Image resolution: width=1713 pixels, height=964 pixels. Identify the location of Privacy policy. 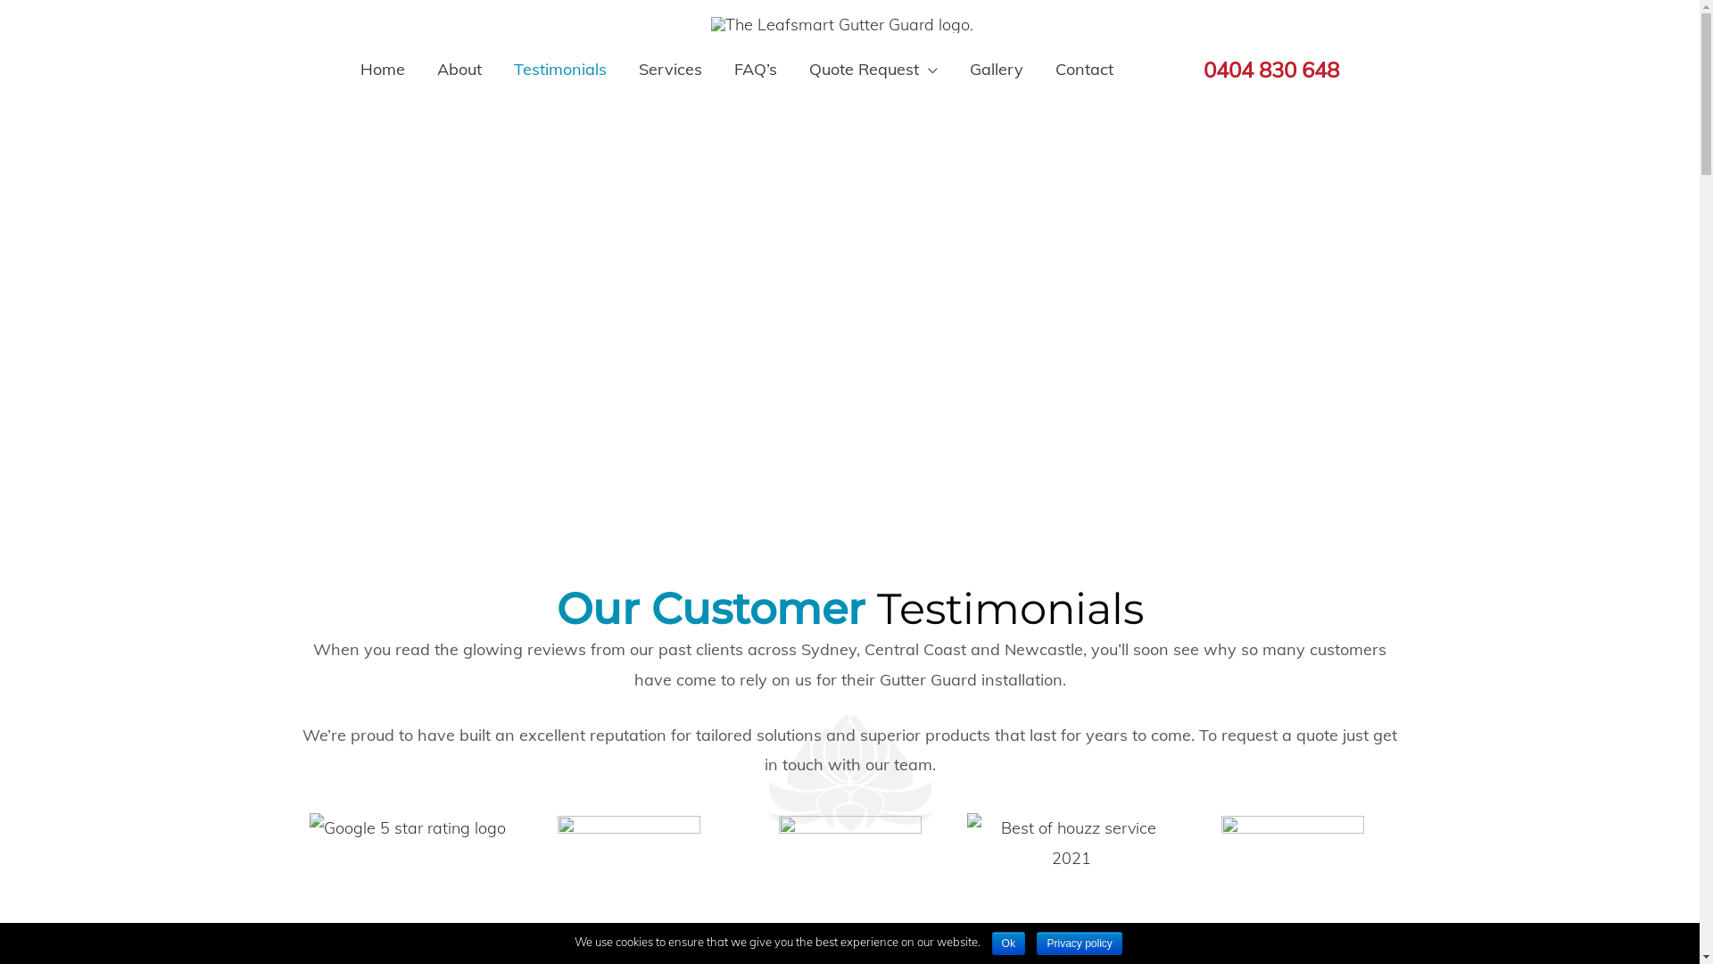
(1080, 943).